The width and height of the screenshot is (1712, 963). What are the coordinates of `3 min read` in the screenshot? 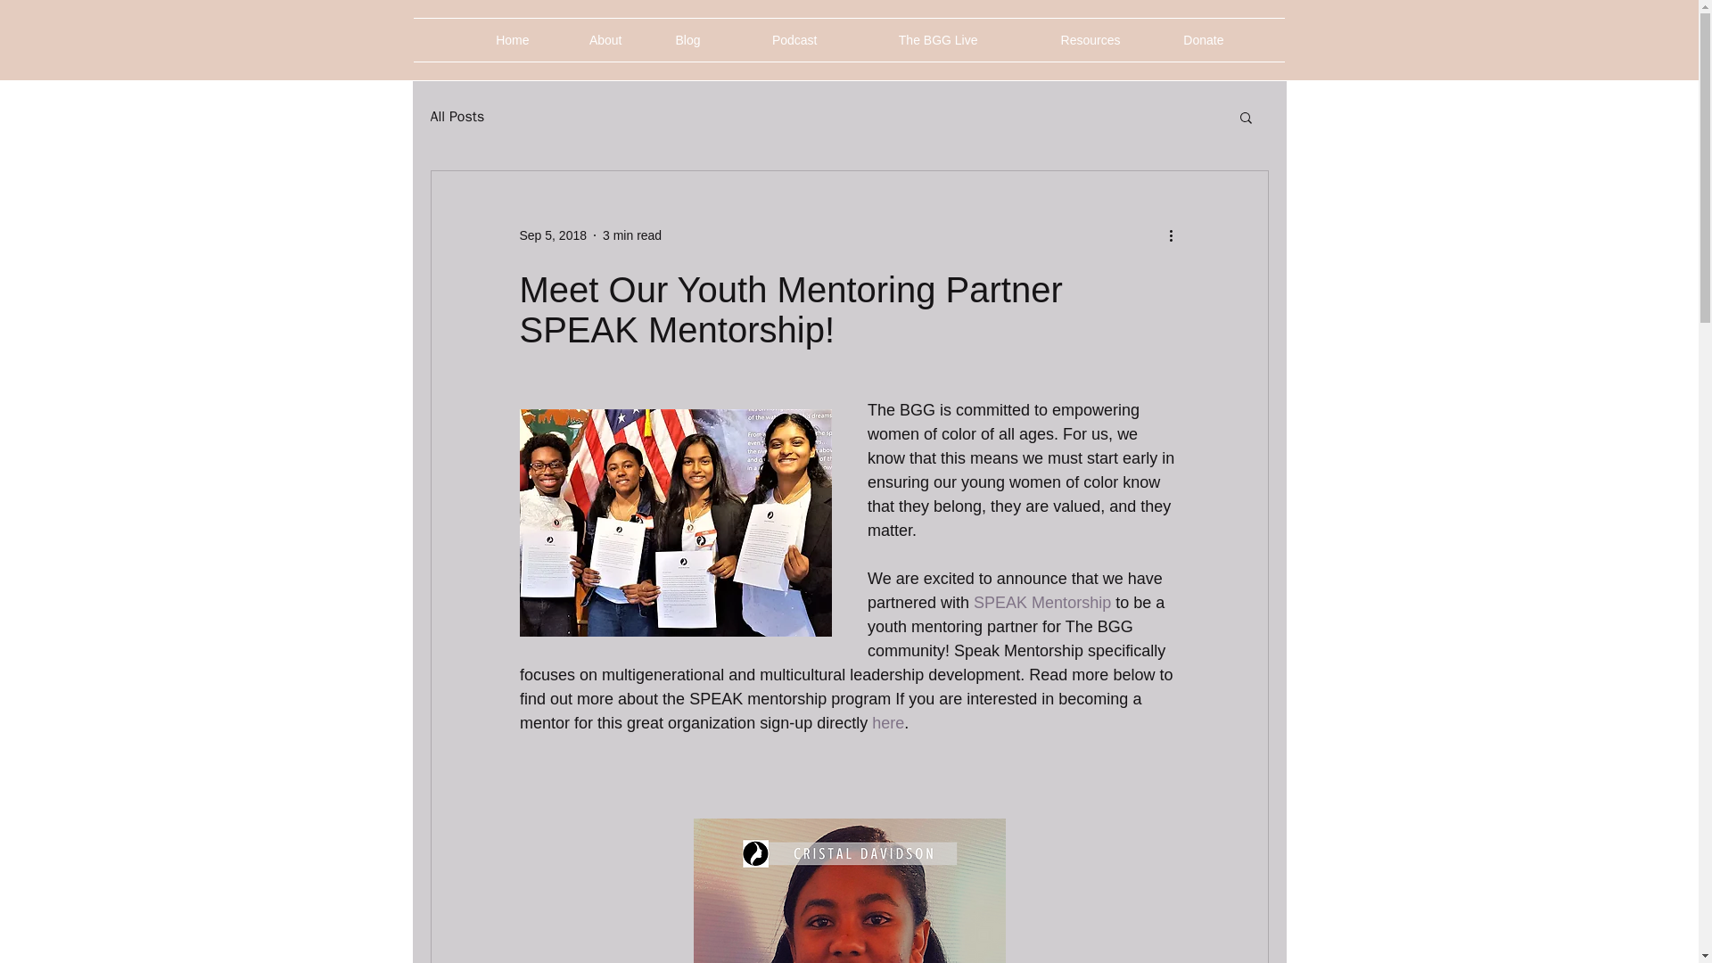 It's located at (631, 235).